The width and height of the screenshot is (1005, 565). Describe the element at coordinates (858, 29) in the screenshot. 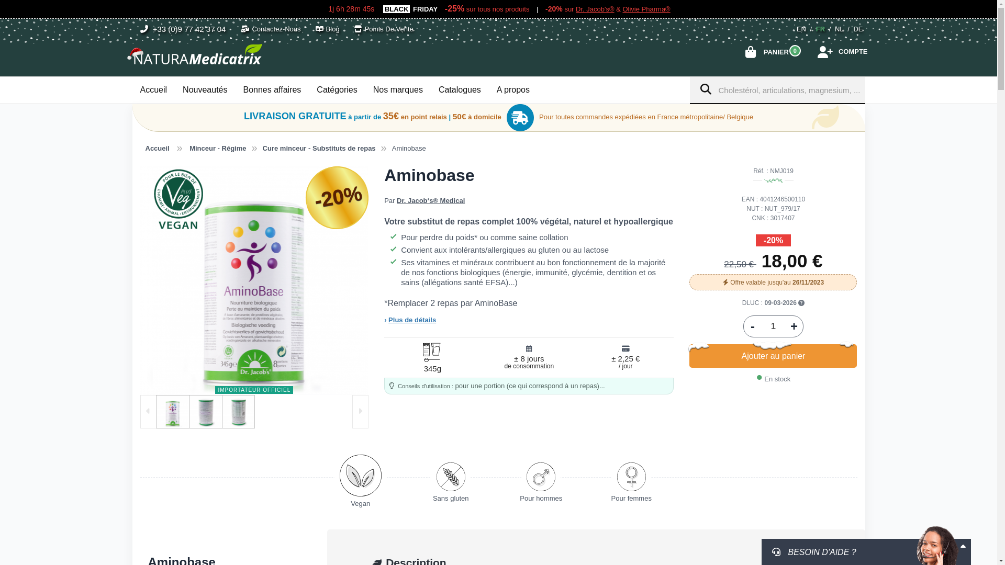

I see `DE` at that location.